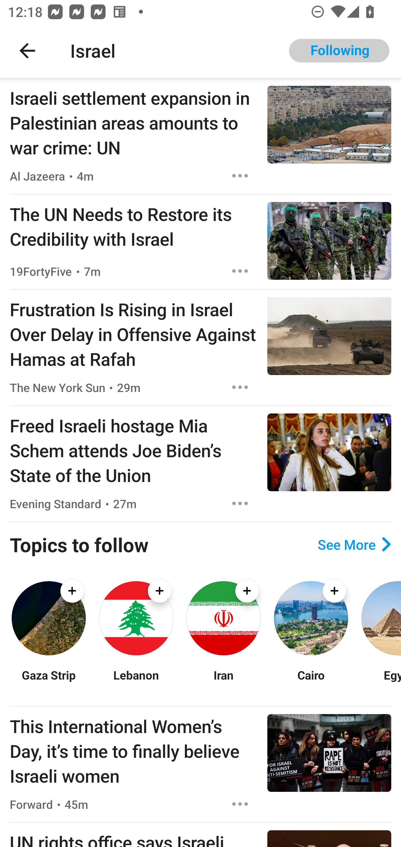 This screenshot has width=401, height=847. Describe the element at coordinates (240, 271) in the screenshot. I see `Options` at that location.